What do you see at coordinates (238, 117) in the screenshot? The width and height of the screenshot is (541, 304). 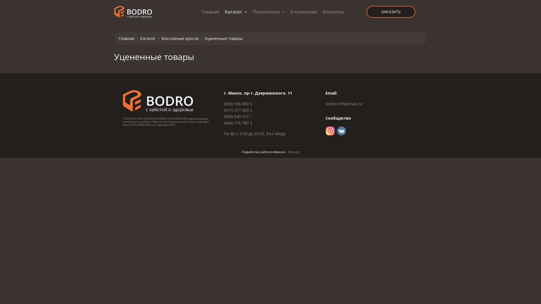 I see `(044) 540 312 1` at bounding box center [238, 117].